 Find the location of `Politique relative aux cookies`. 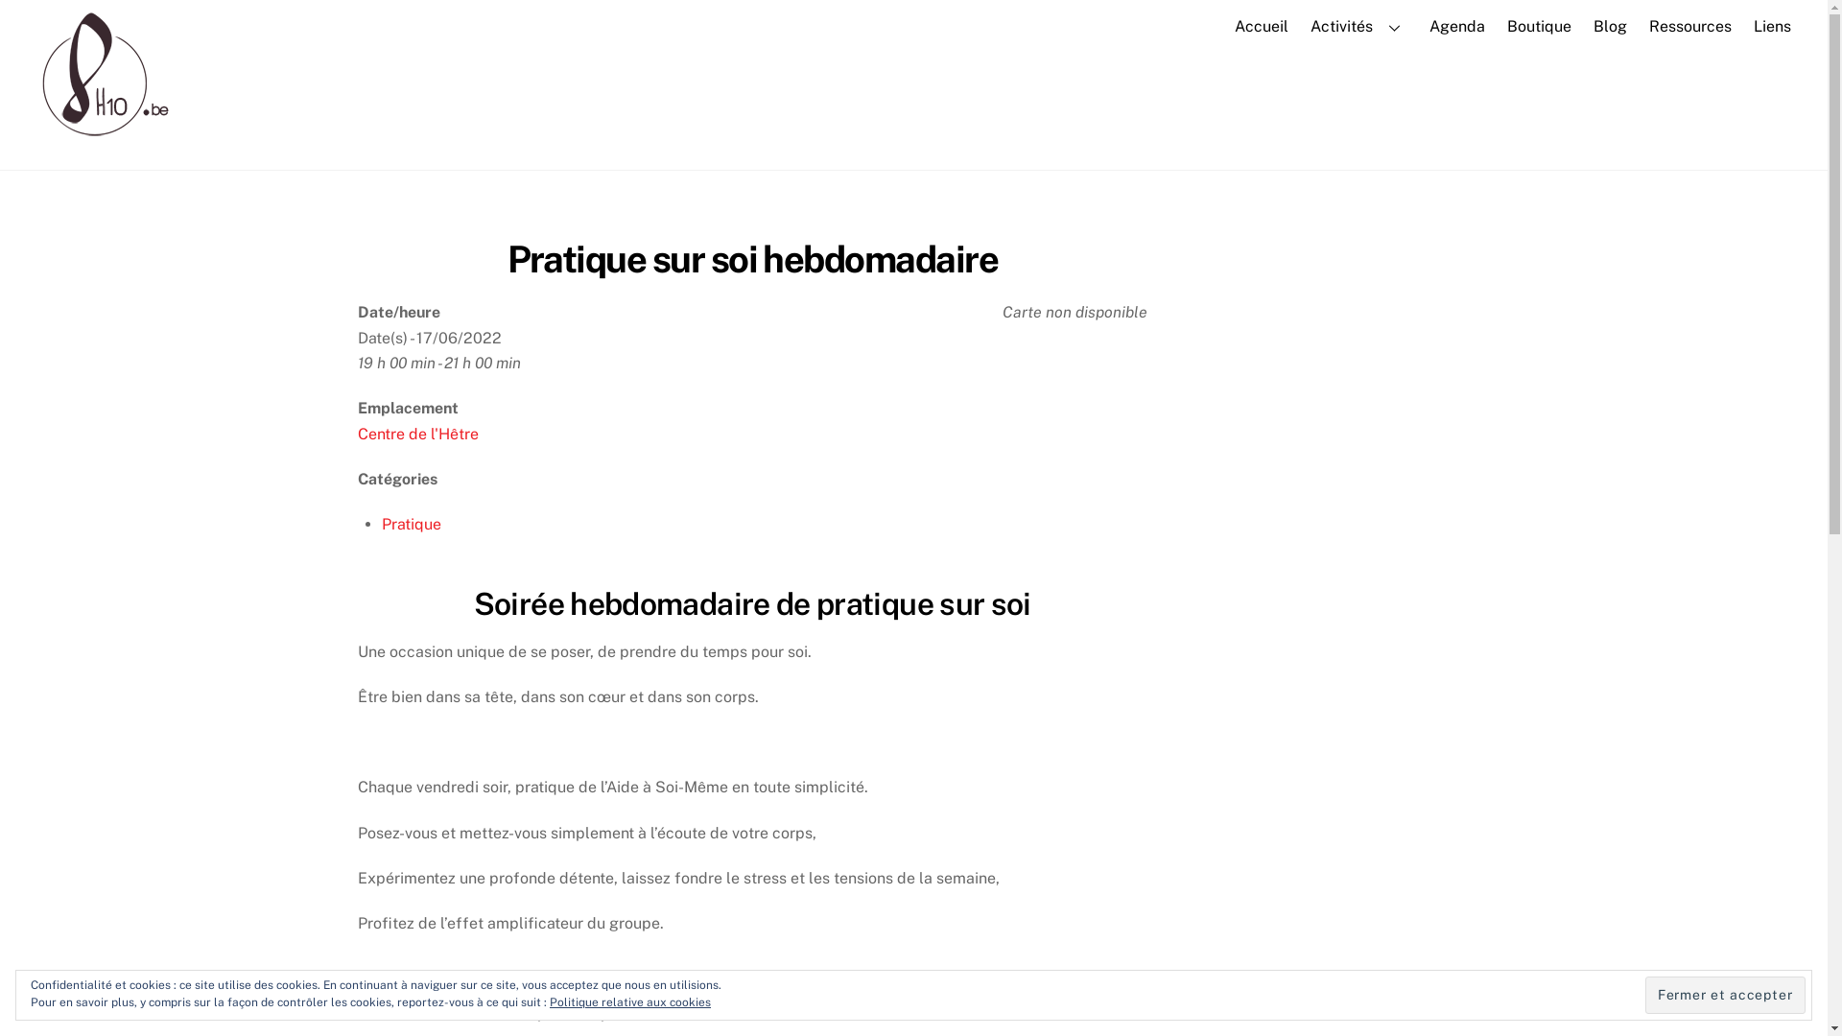

Politique relative aux cookies is located at coordinates (630, 1002).